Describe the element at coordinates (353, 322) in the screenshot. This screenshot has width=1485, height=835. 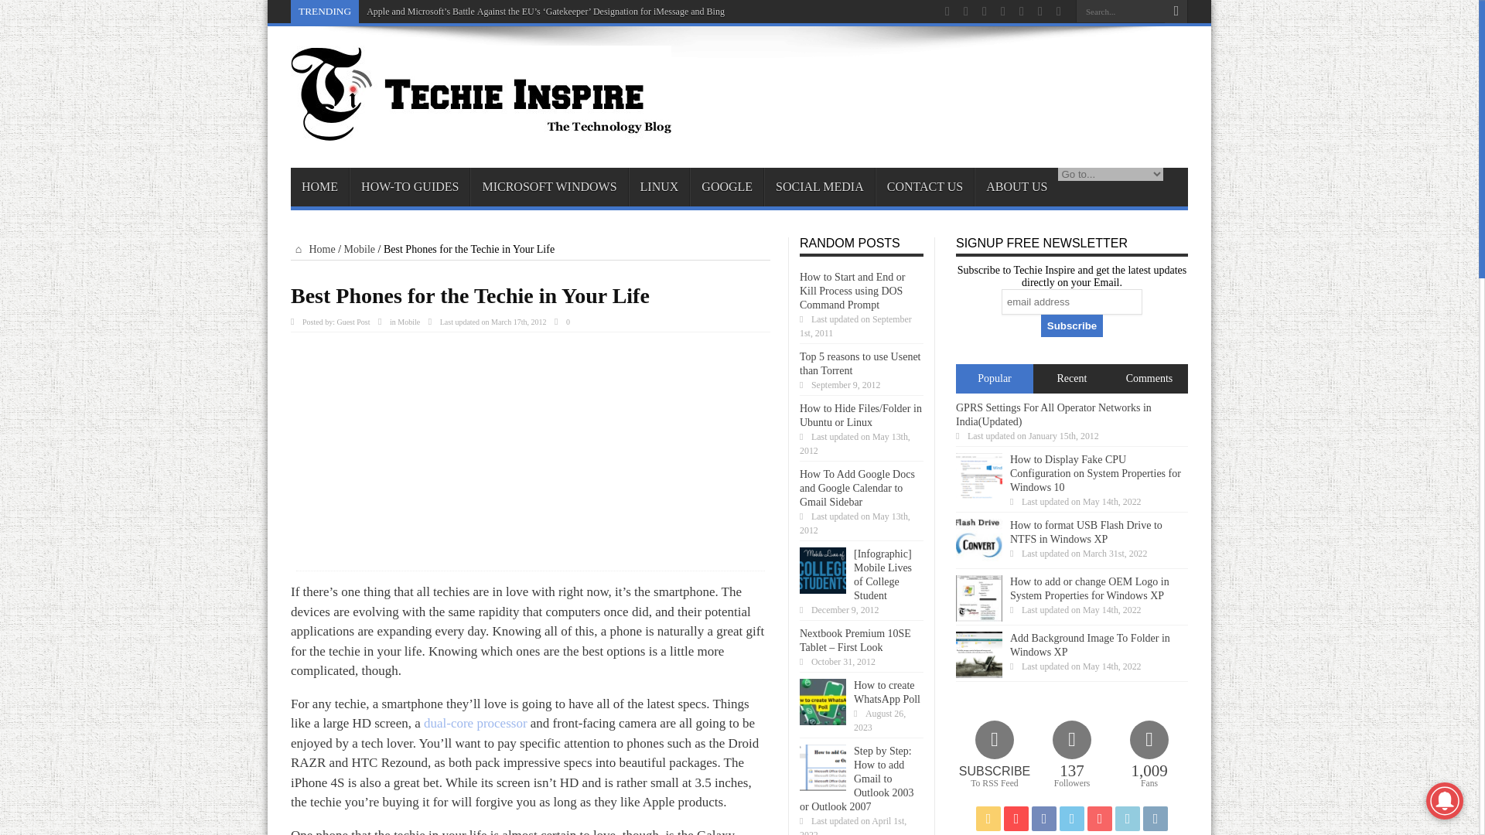
I see `Guest Post` at that location.